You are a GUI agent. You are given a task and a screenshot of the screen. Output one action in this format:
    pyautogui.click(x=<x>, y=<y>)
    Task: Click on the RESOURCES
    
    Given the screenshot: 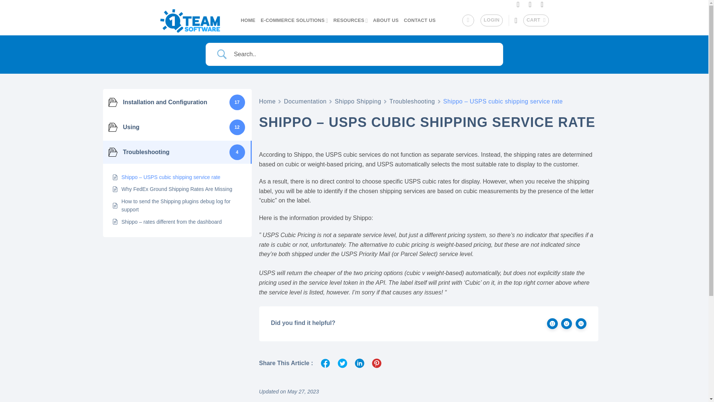 What is the action you would take?
    pyautogui.click(x=350, y=20)
    